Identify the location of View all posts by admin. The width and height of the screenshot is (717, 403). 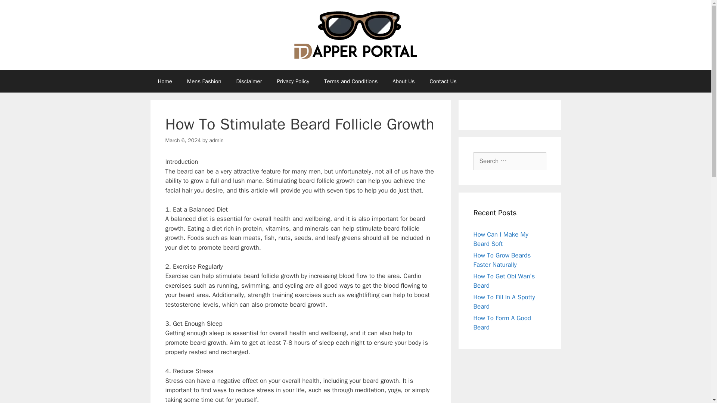
(217, 140).